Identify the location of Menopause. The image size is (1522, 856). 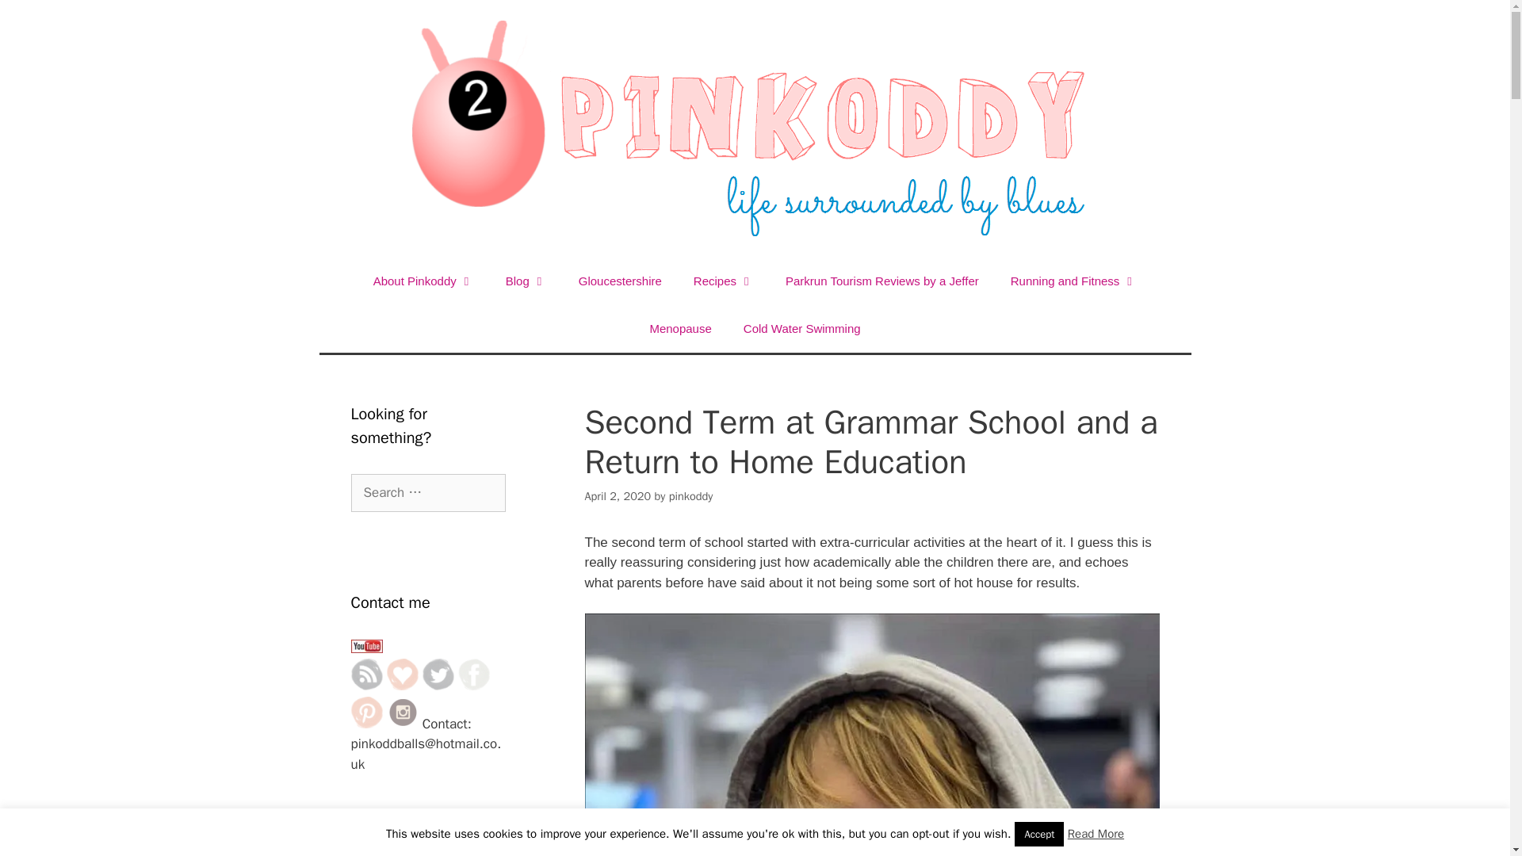
(680, 328).